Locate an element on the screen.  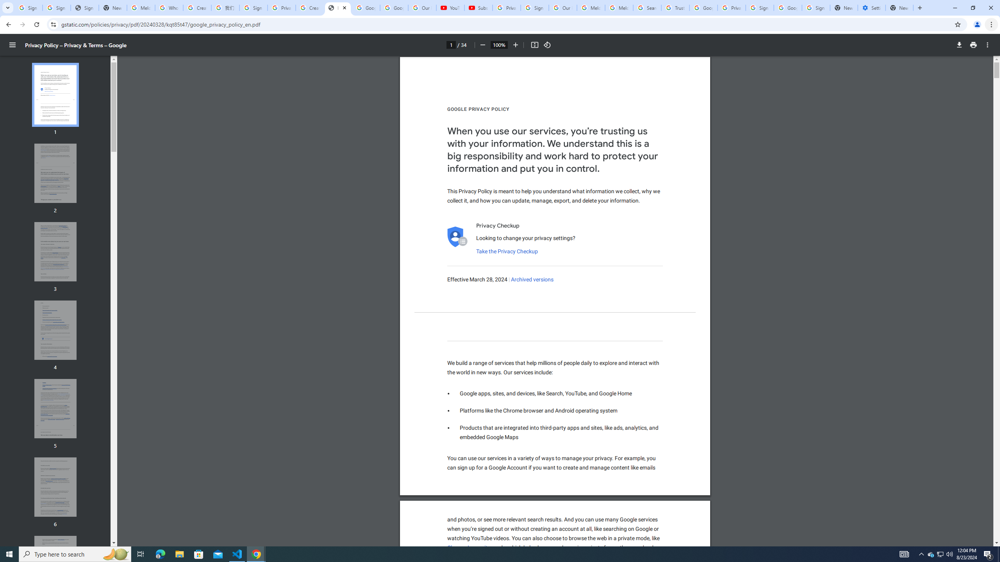
AutomationID: thumbnail is located at coordinates (55, 565).